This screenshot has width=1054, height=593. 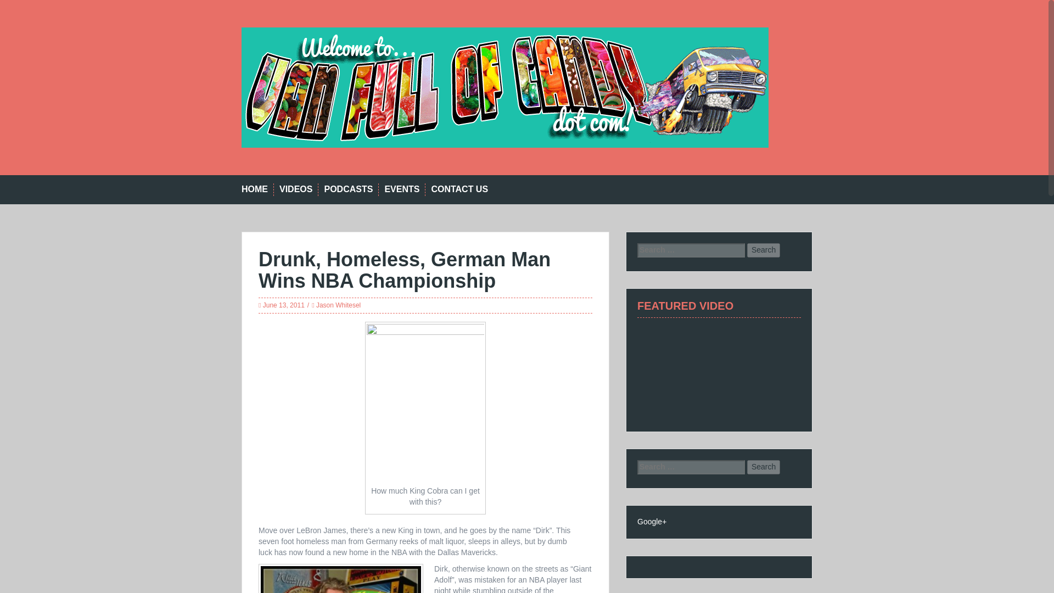 I want to click on Drunk Dirk, so click(x=340, y=580).